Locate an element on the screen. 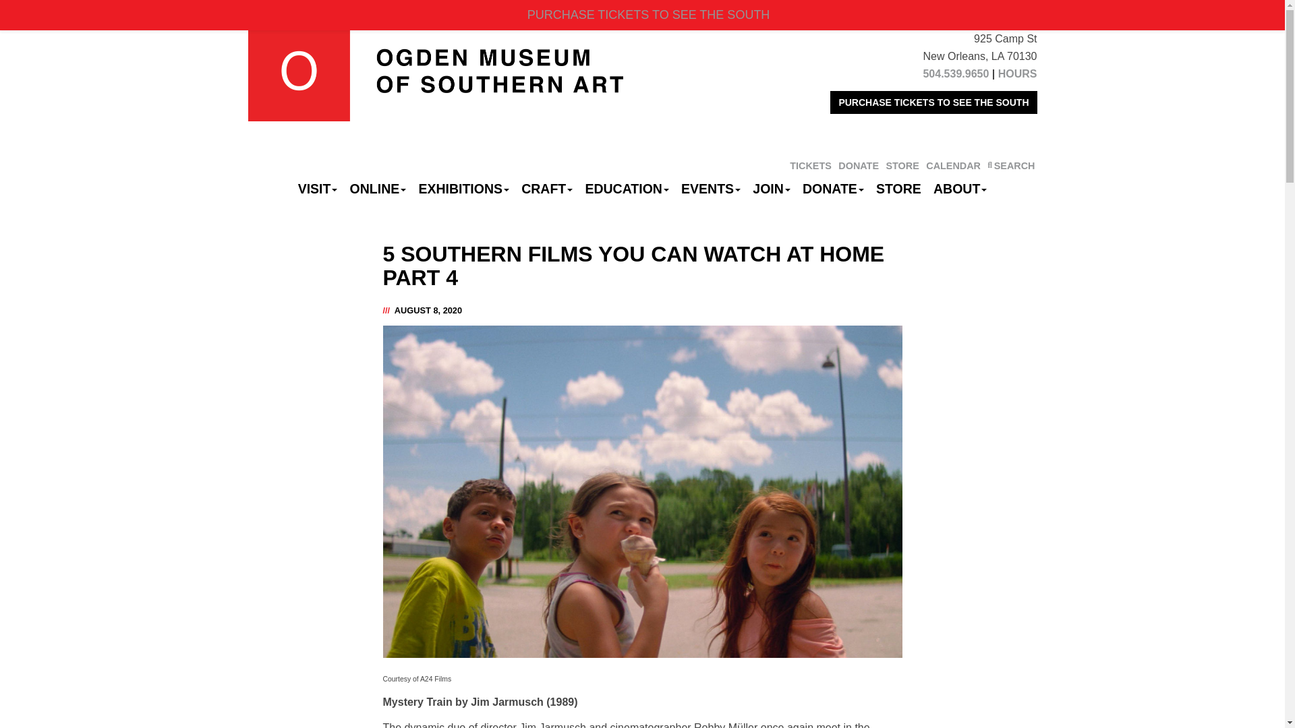 The image size is (1295, 728). EXHIBITIONS is located at coordinates (463, 189).